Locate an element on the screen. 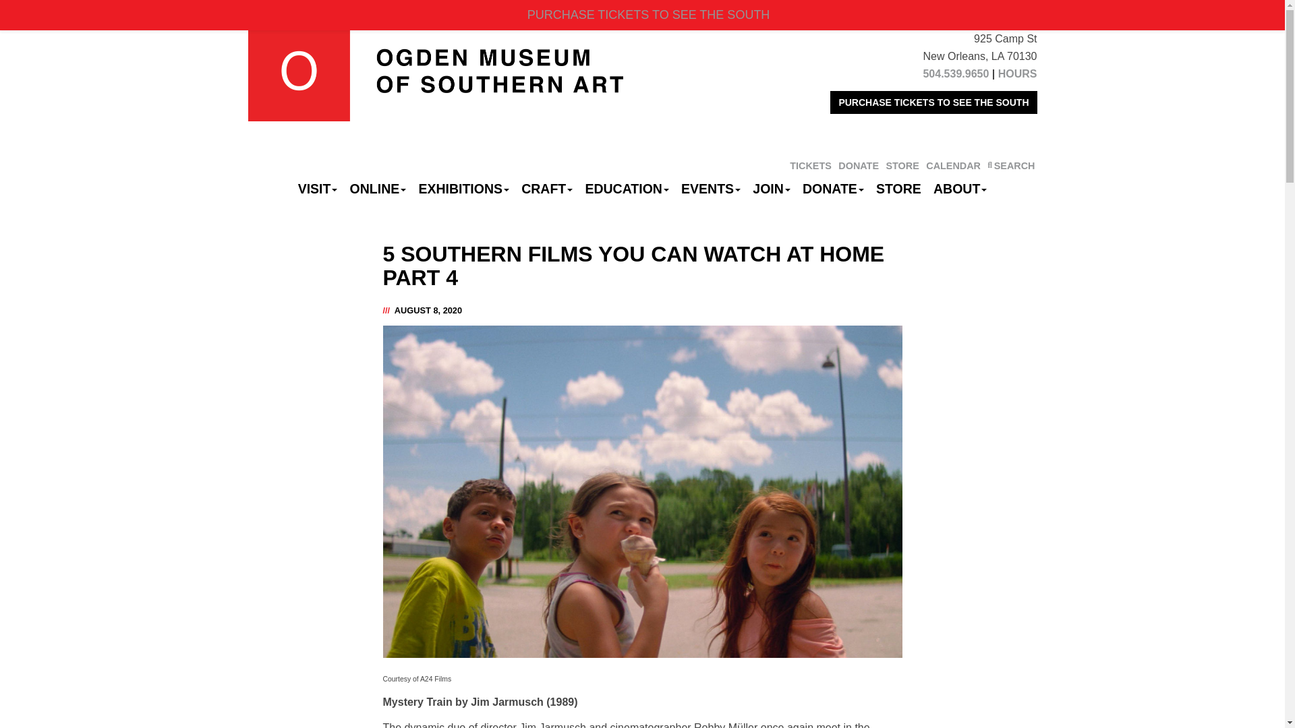 The image size is (1295, 728). EXHIBITIONS is located at coordinates (463, 189).